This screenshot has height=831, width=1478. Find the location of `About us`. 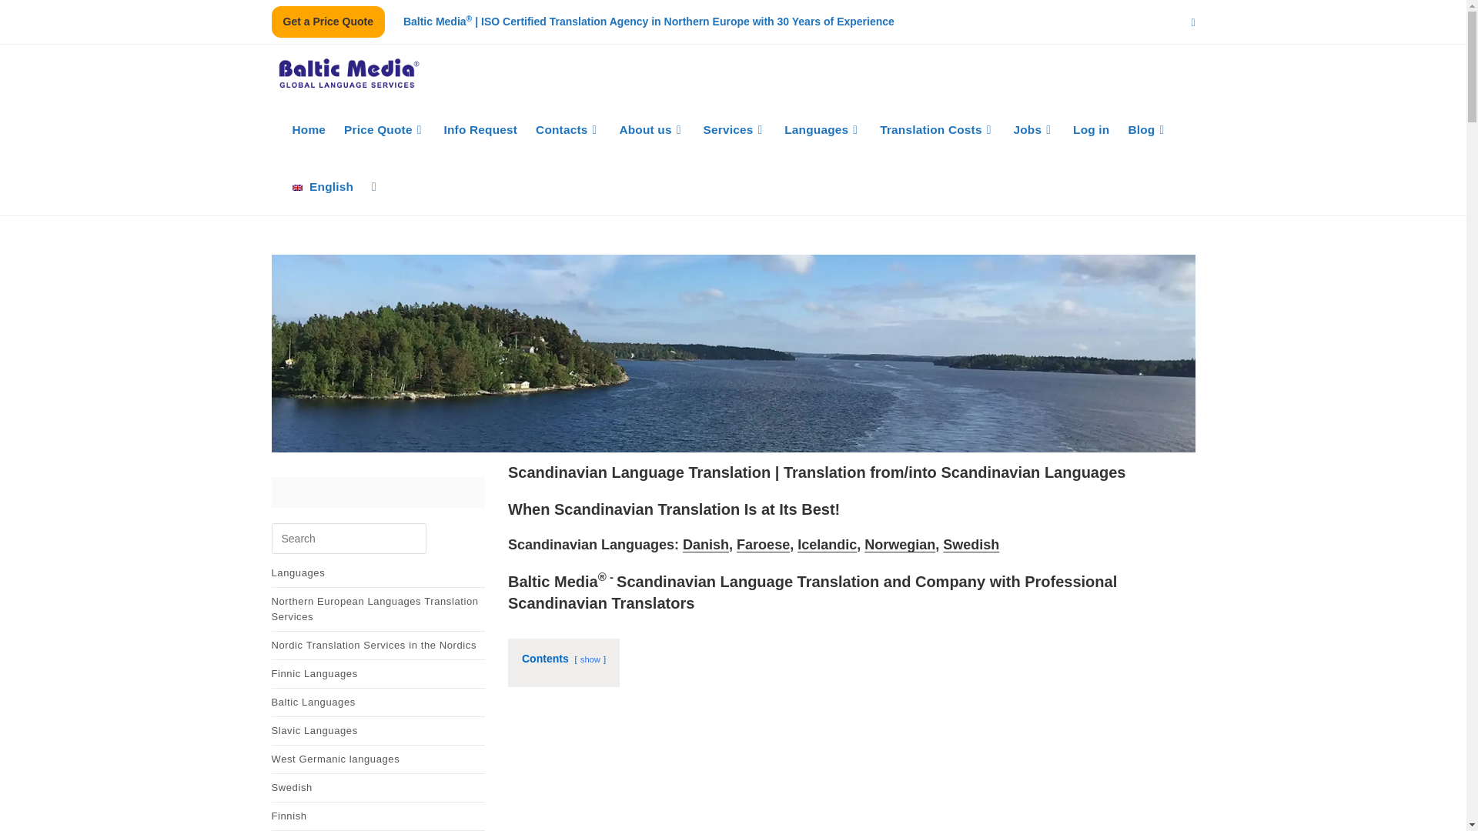

About us is located at coordinates (651, 129).